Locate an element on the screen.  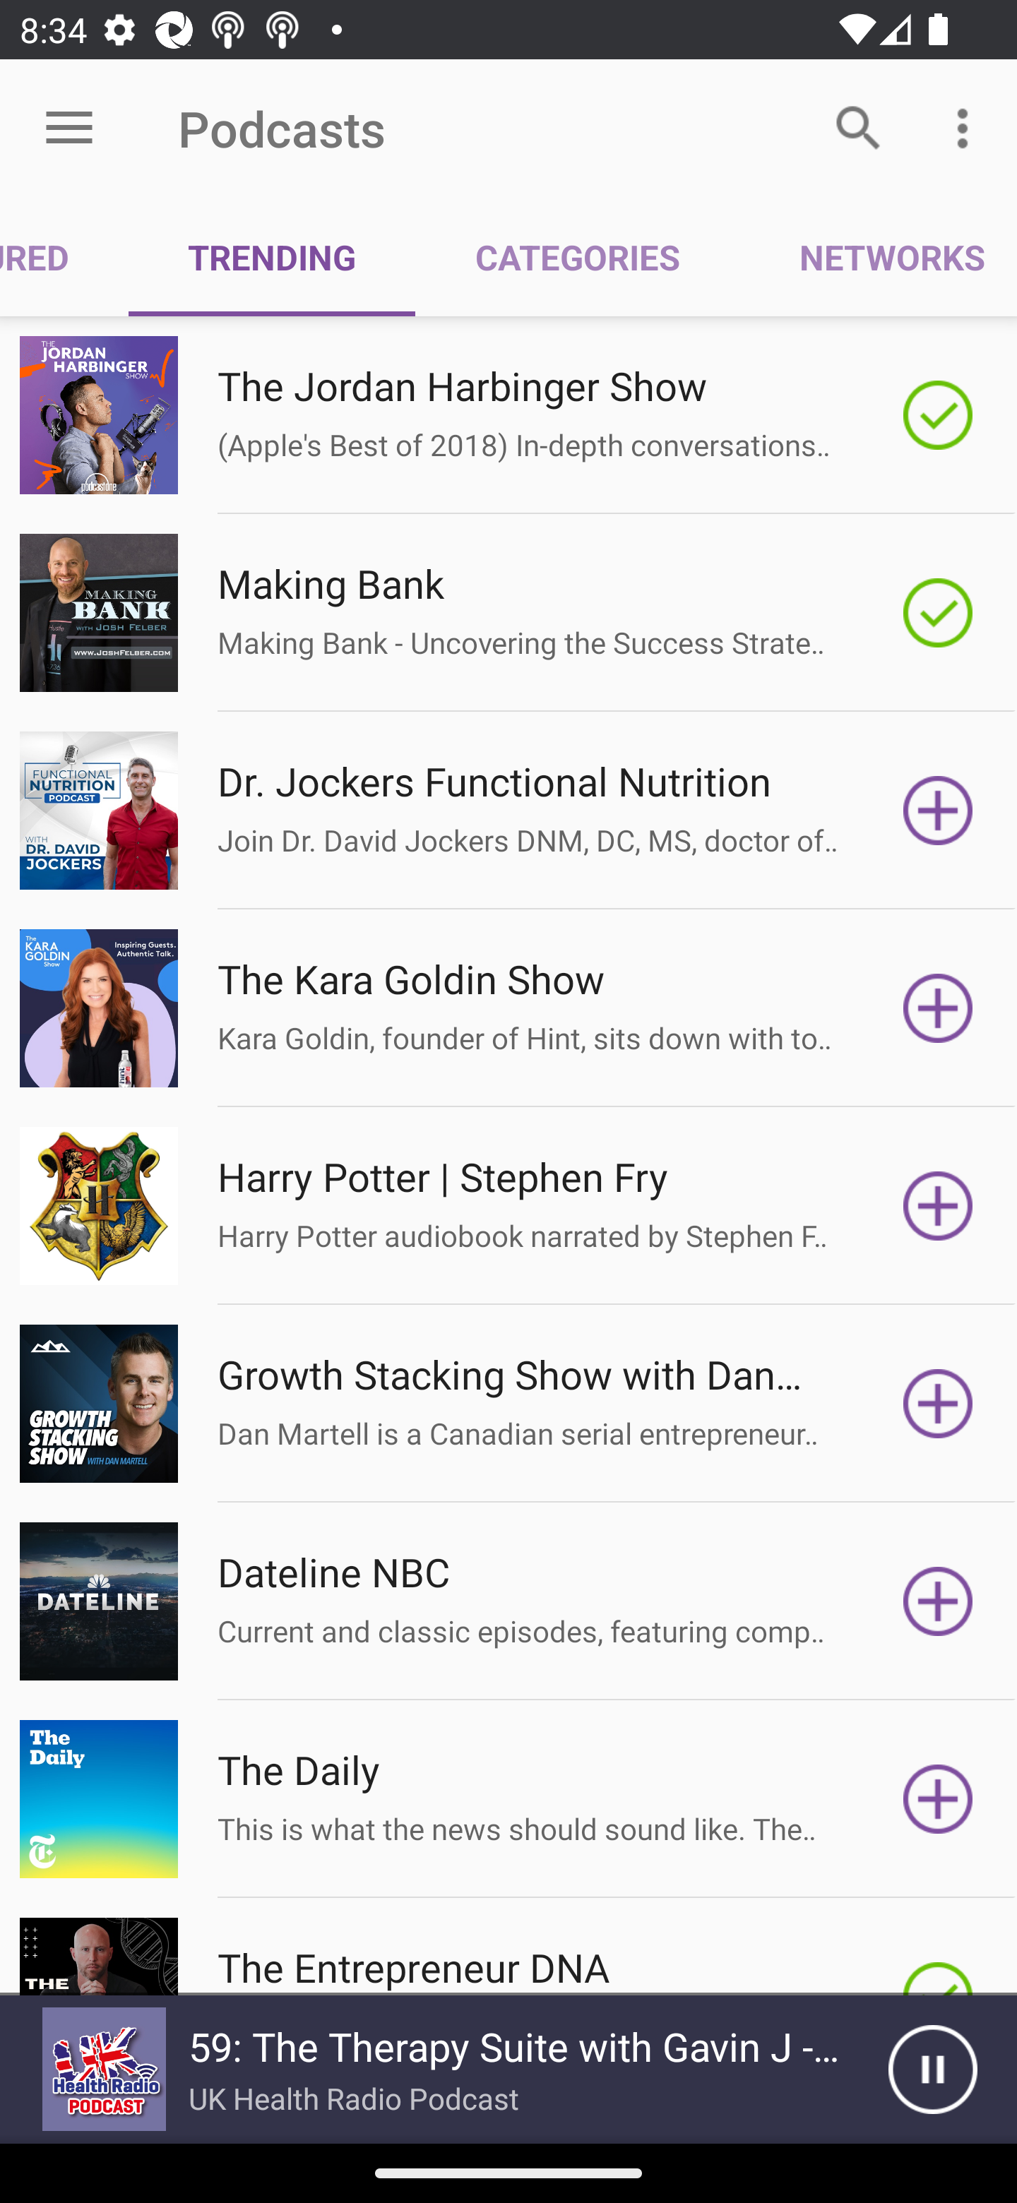
Search is located at coordinates (859, 127).